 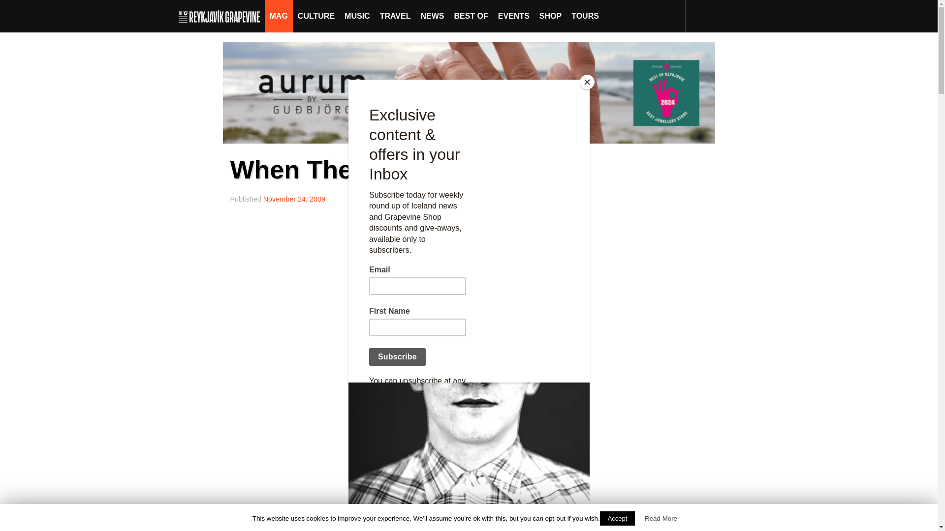 What do you see at coordinates (432, 16) in the screenshot?
I see `NEWS` at bounding box center [432, 16].